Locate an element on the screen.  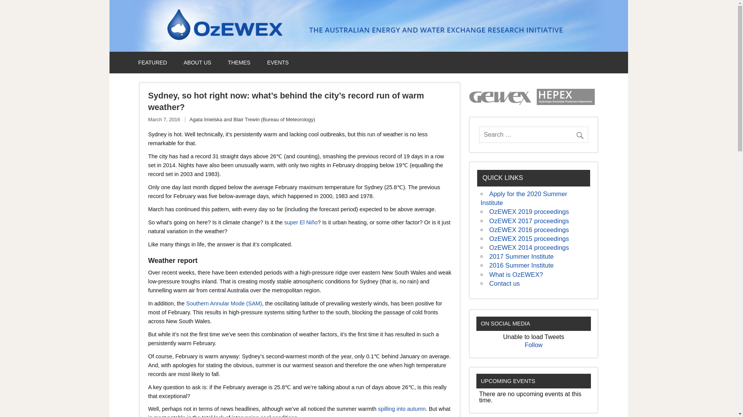
11:18 pm is located at coordinates (164, 120).